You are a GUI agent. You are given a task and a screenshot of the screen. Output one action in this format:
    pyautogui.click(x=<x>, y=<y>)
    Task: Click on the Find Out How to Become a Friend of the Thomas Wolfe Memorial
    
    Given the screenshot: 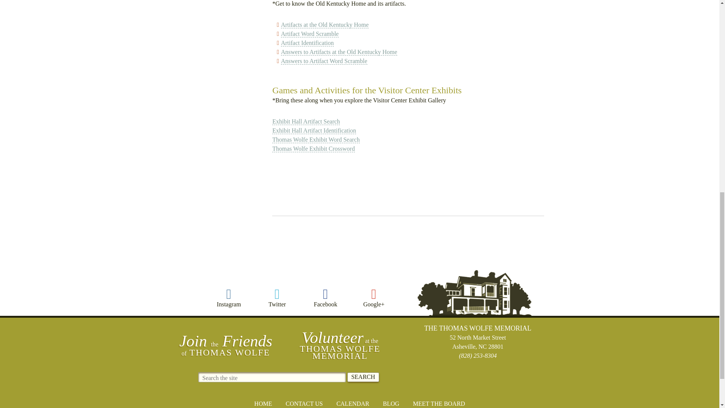 What is the action you would take?
    pyautogui.click(x=226, y=345)
    